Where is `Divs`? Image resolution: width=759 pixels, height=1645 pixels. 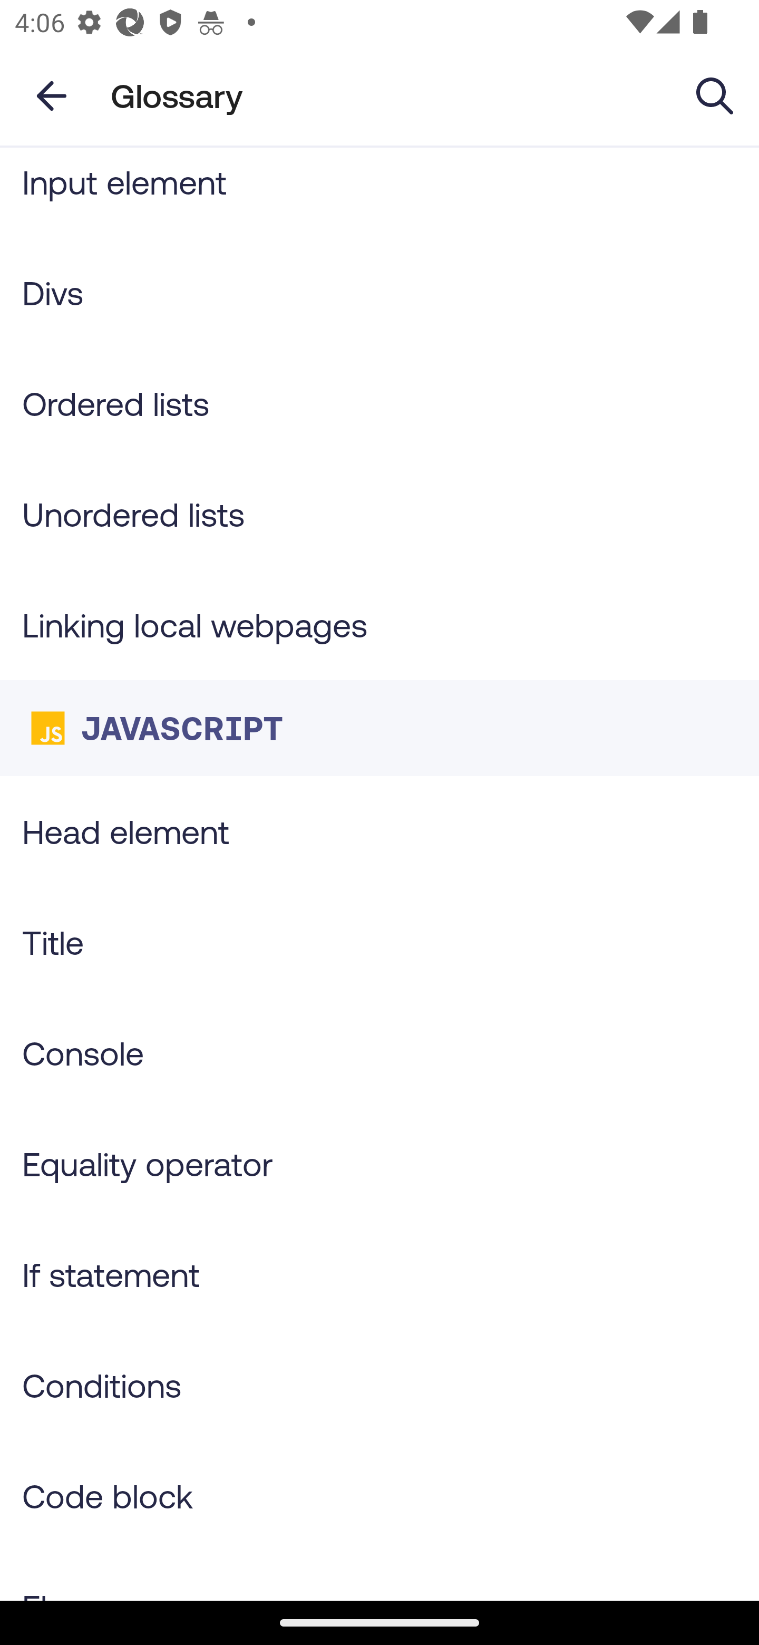 Divs is located at coordinates (379, 293).